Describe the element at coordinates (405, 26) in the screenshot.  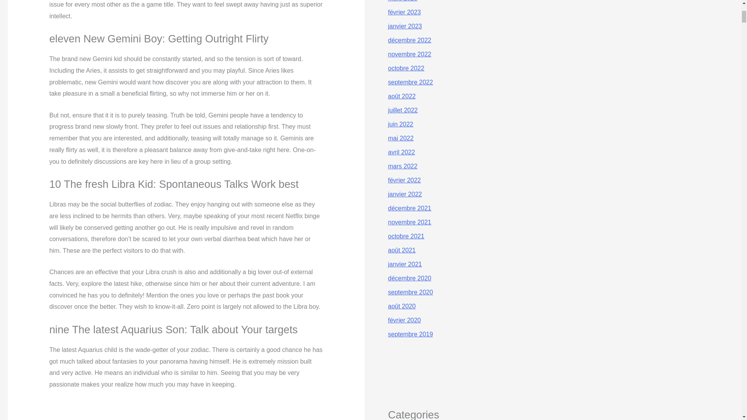
I see `janvier 2023` at that location.